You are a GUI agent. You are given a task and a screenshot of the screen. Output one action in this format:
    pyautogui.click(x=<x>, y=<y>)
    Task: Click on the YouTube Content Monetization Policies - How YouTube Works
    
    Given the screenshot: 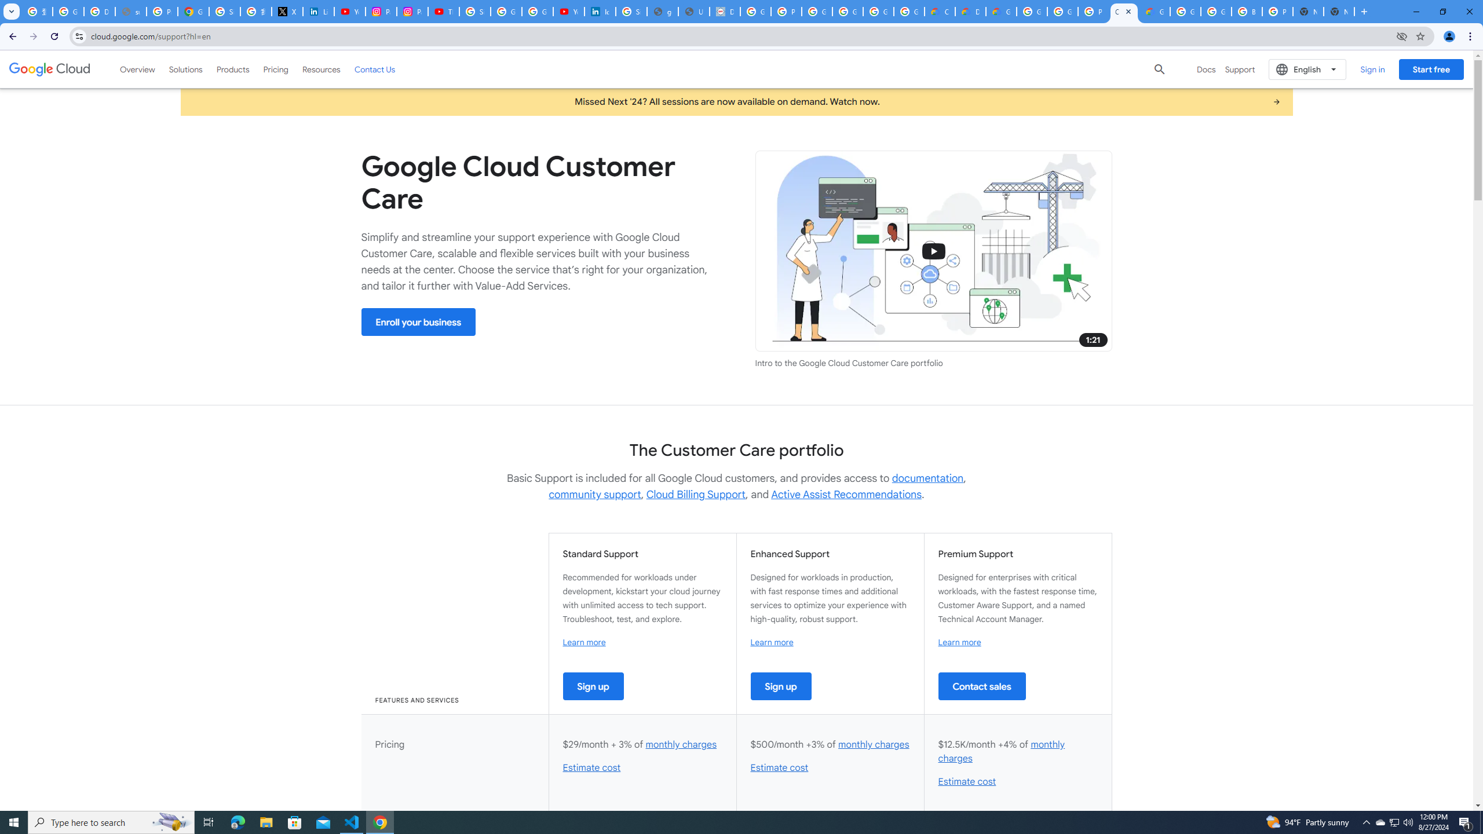 What is the action you would take?
    pyautogui.click(x=350, y=12)
    